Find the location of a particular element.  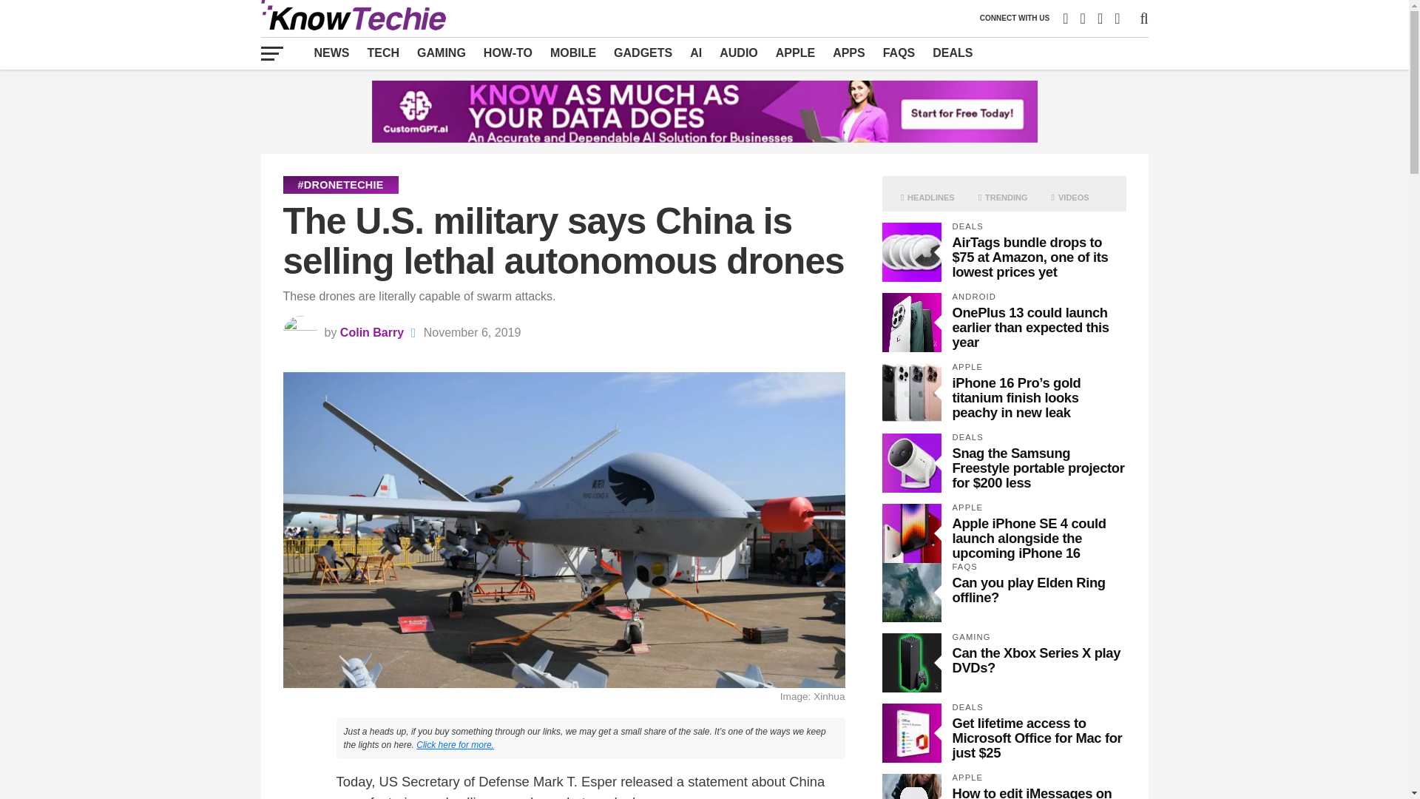

FAQS is located at coordinates (899, 53).